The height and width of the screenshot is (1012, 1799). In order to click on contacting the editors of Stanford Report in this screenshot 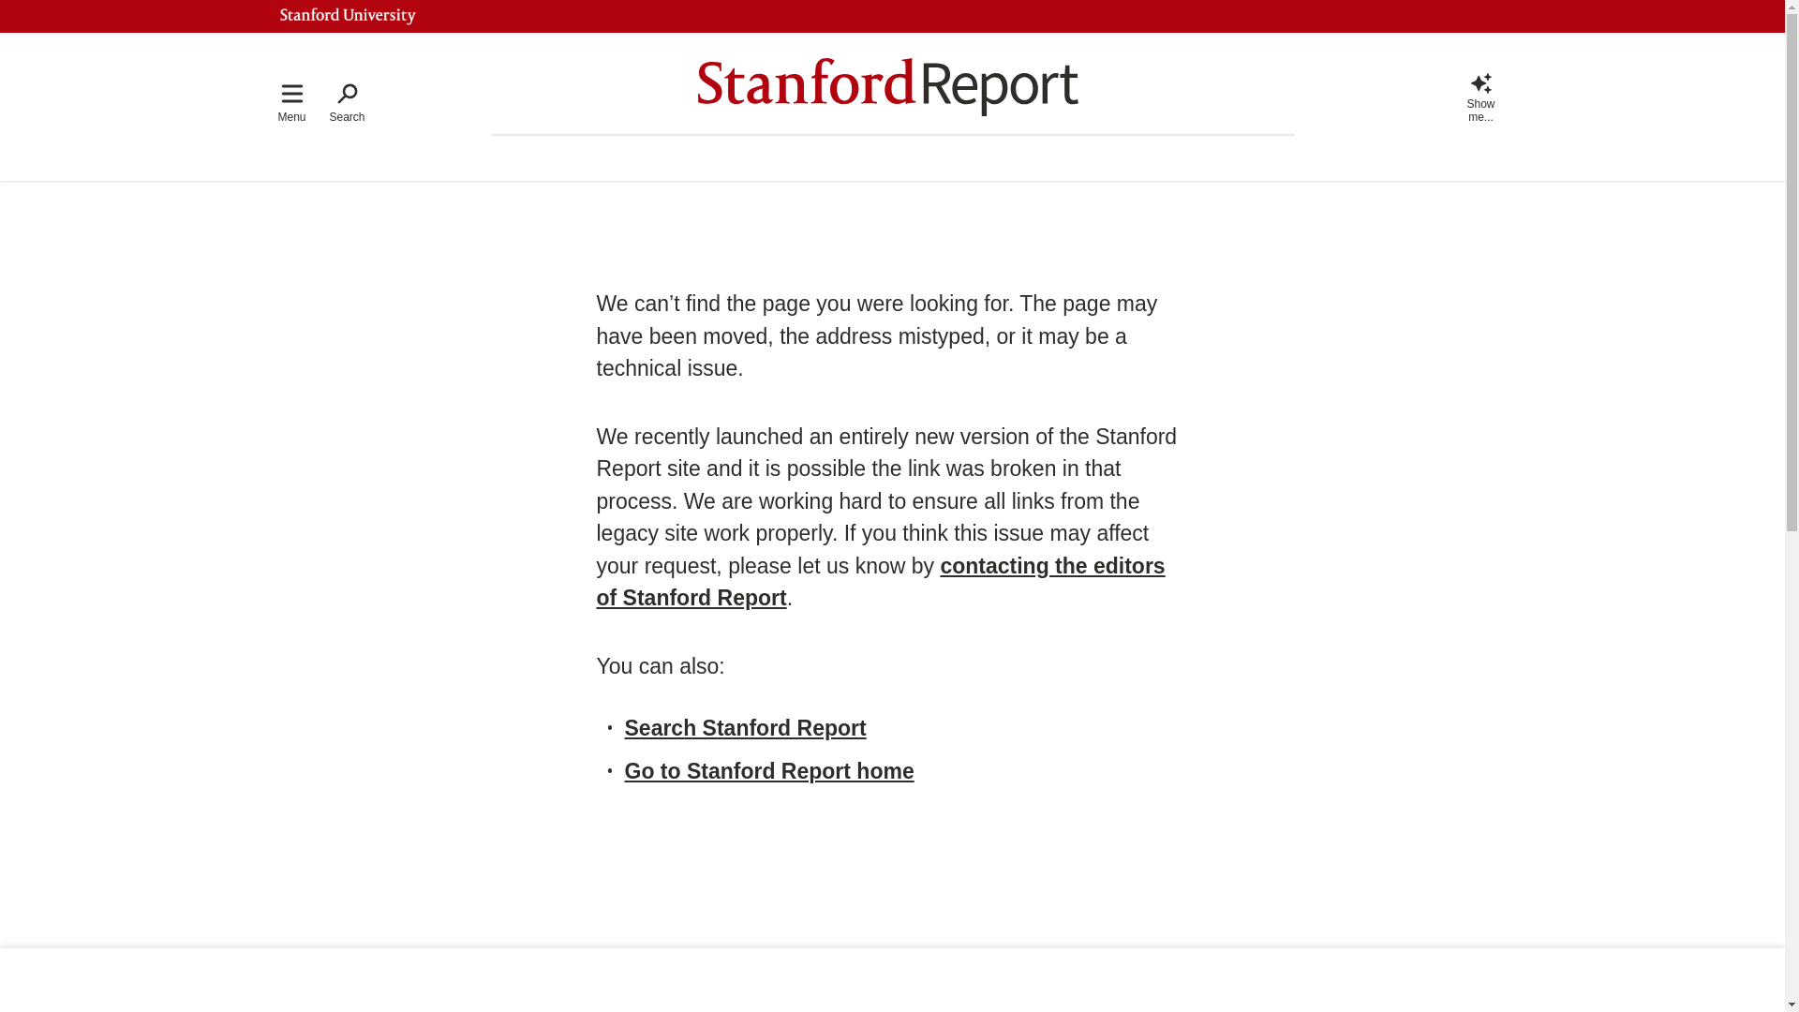, I will do `click(879, 581)`.